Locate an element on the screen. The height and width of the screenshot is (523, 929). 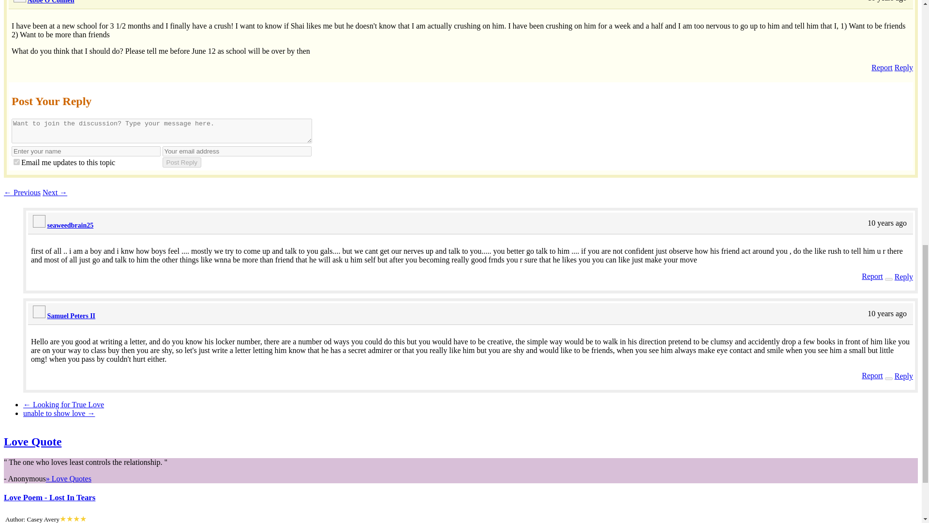
Reply to this message is located at coordinates (904, 376).